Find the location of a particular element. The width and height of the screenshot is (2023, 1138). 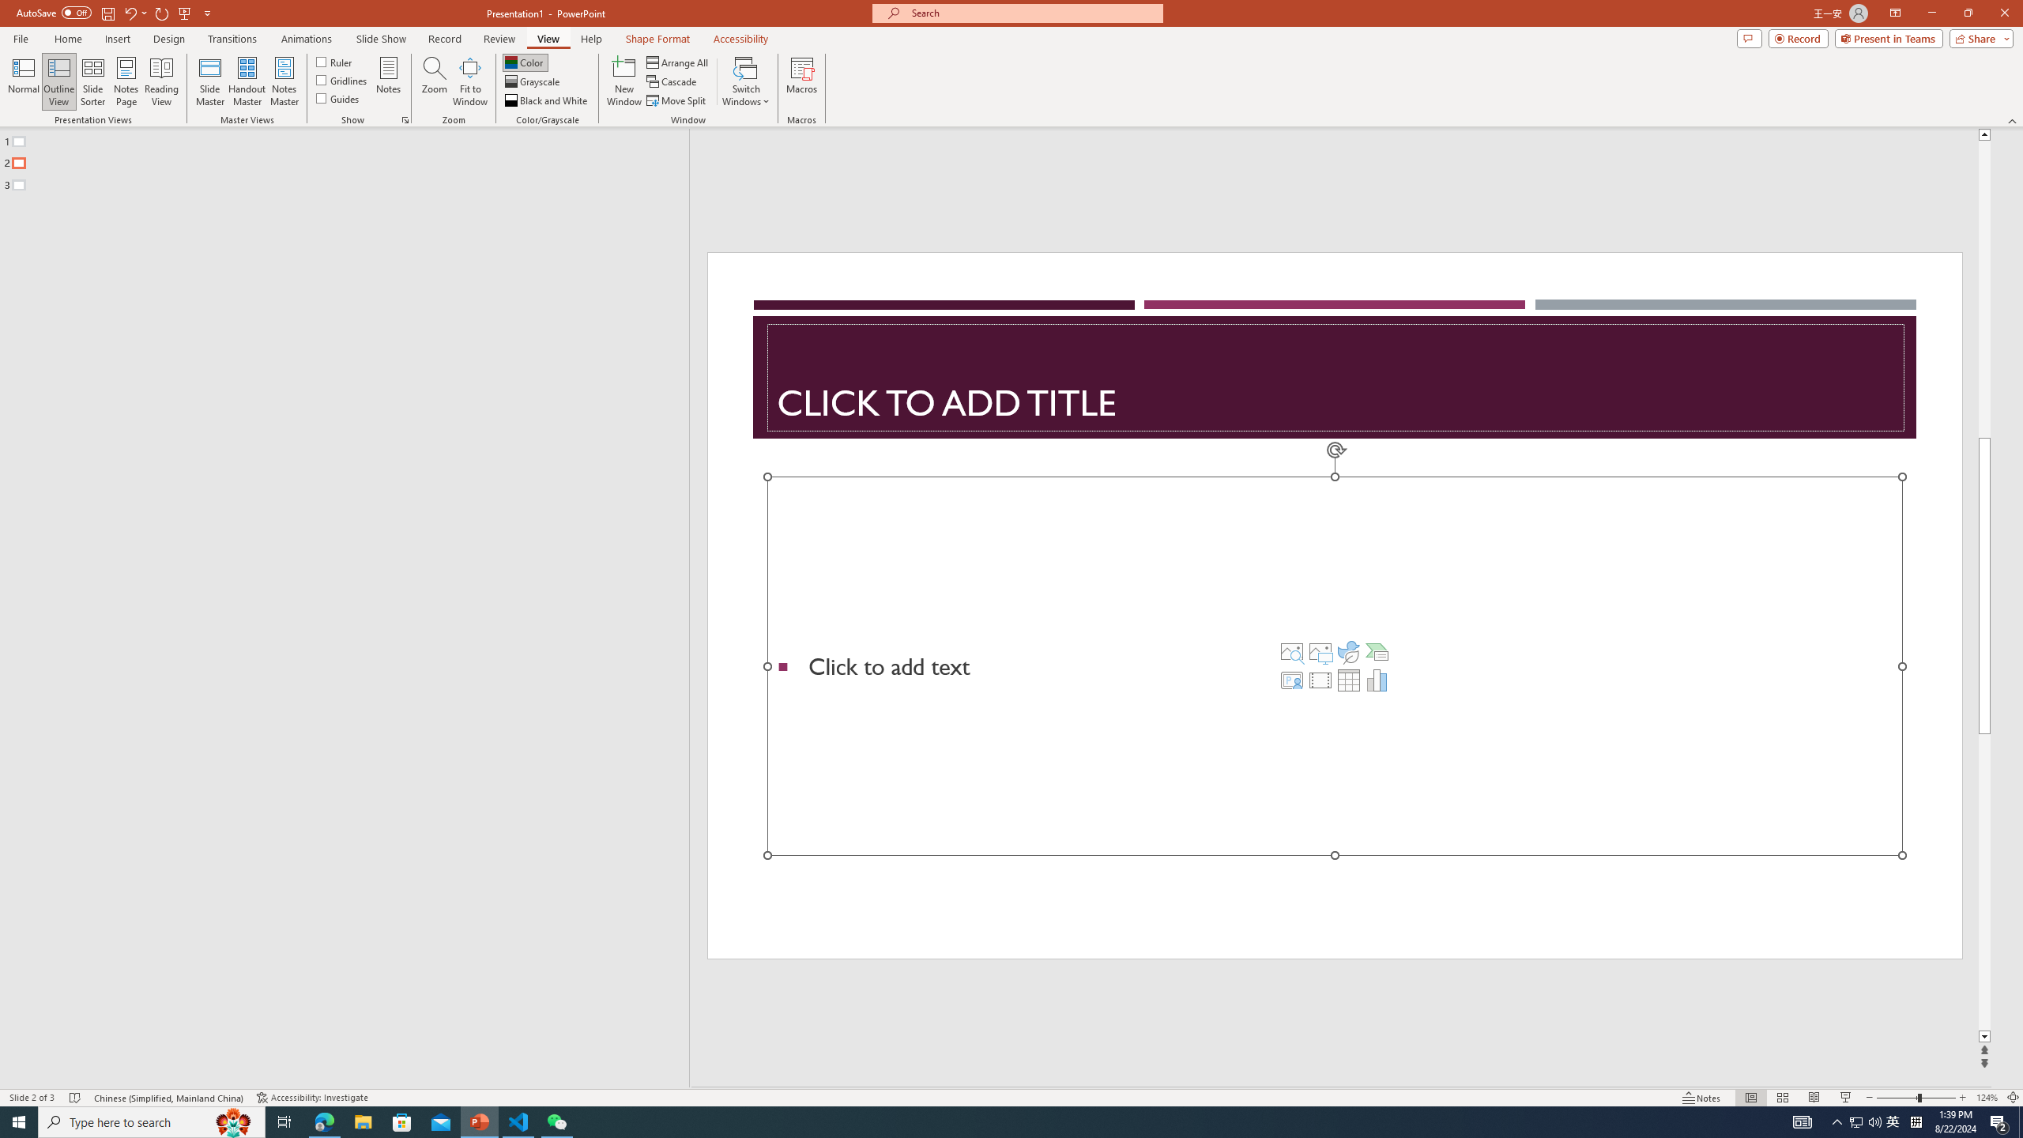

Handout Master is located at coordinates (247, 81).